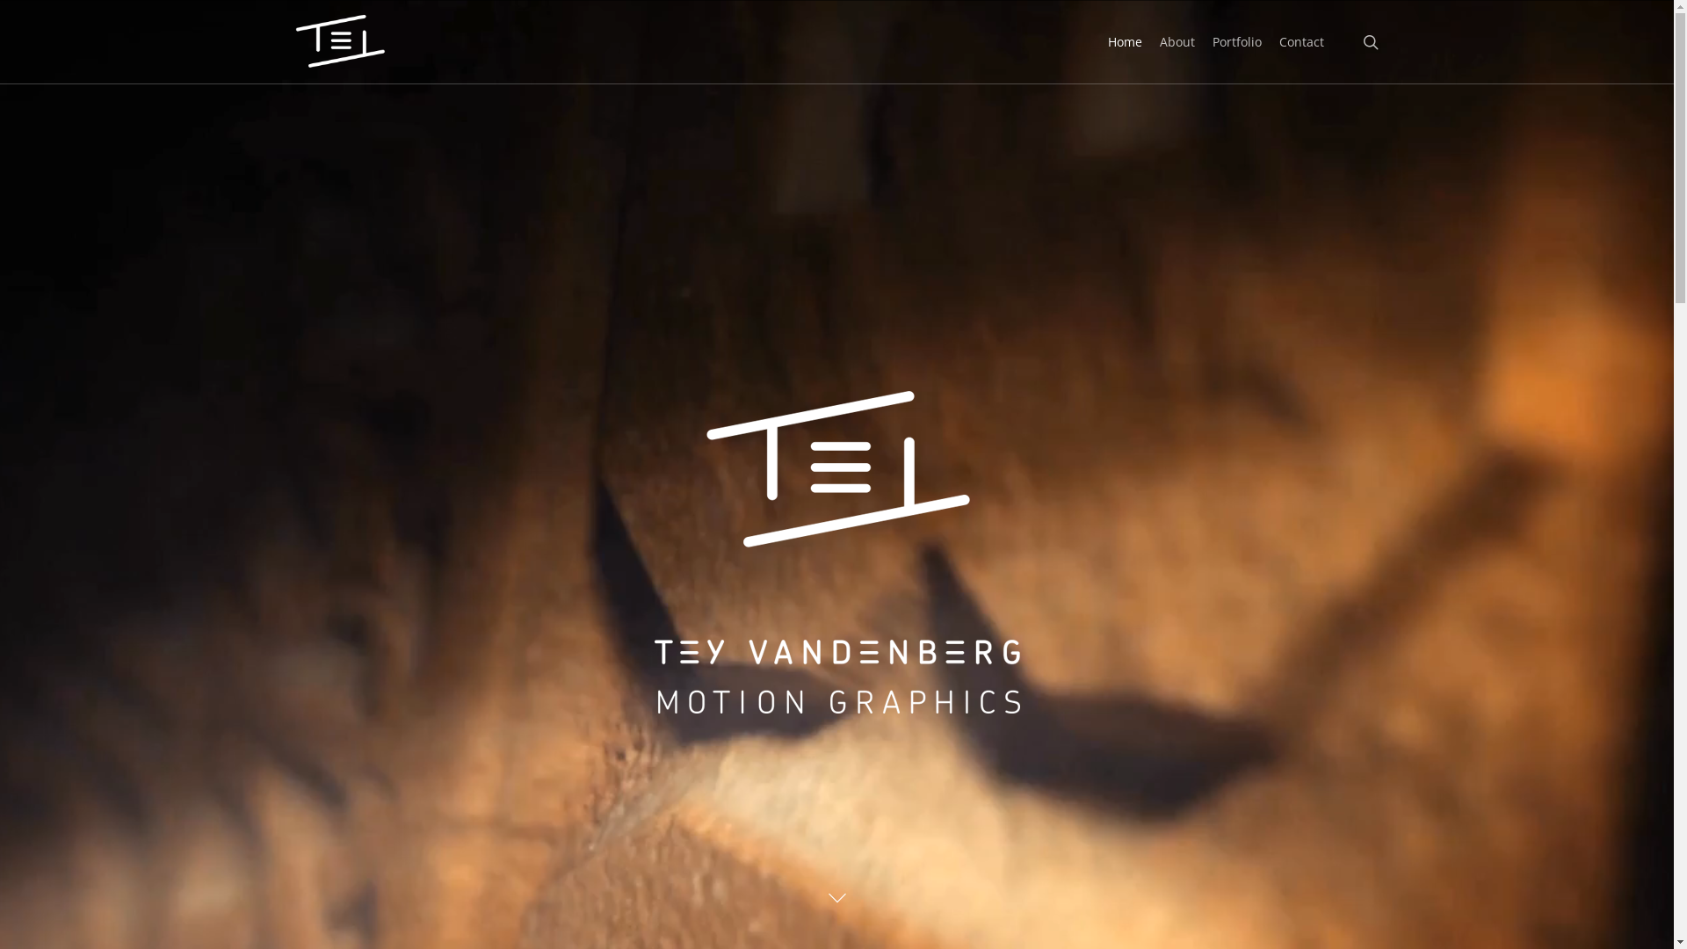 The height and width of the screenshot is (949, 1687). What do you see at coordinates (1177, 42) in the screenshot?
I see `About` at bounding box center [1177, 42].